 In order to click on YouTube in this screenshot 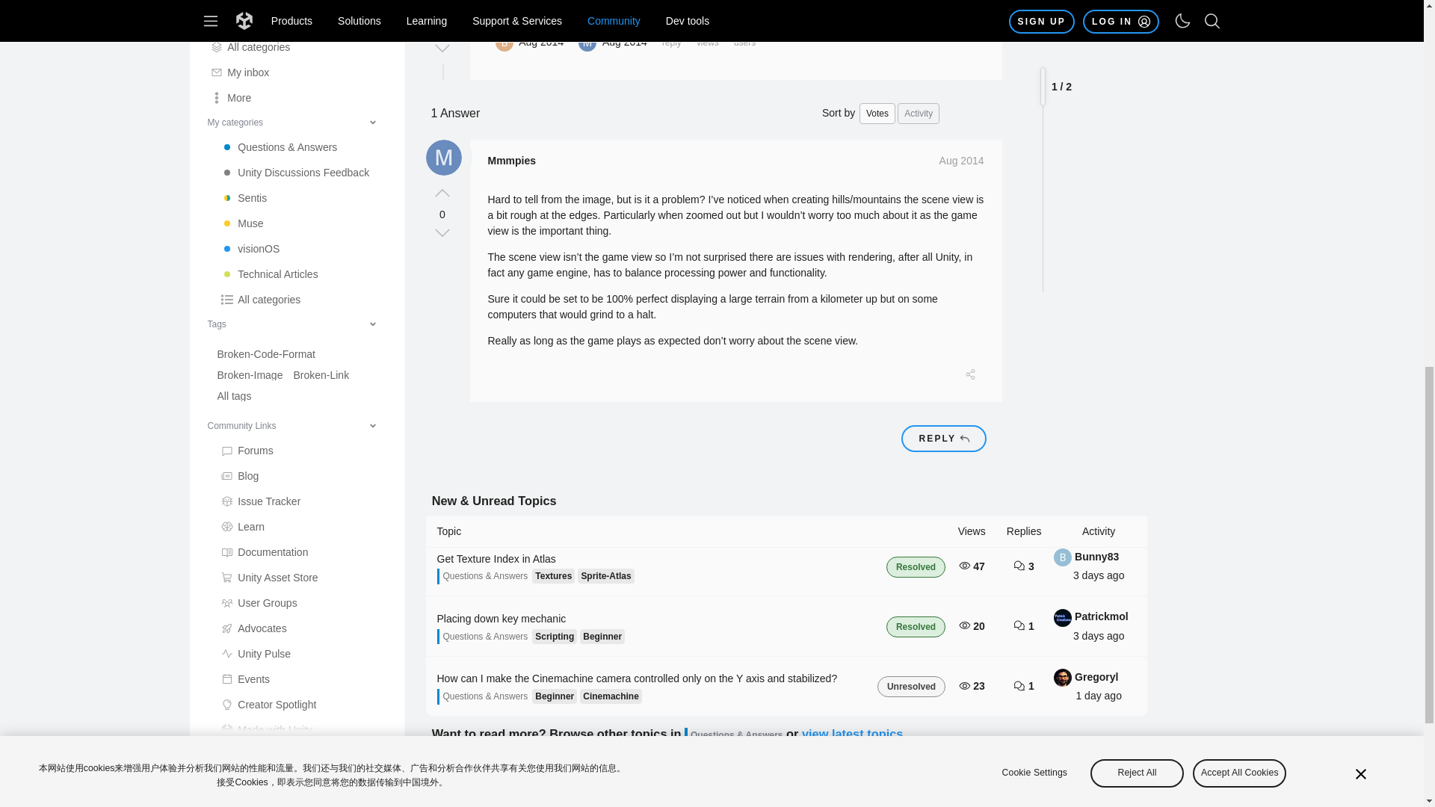, I will do `click(302, 46)`.